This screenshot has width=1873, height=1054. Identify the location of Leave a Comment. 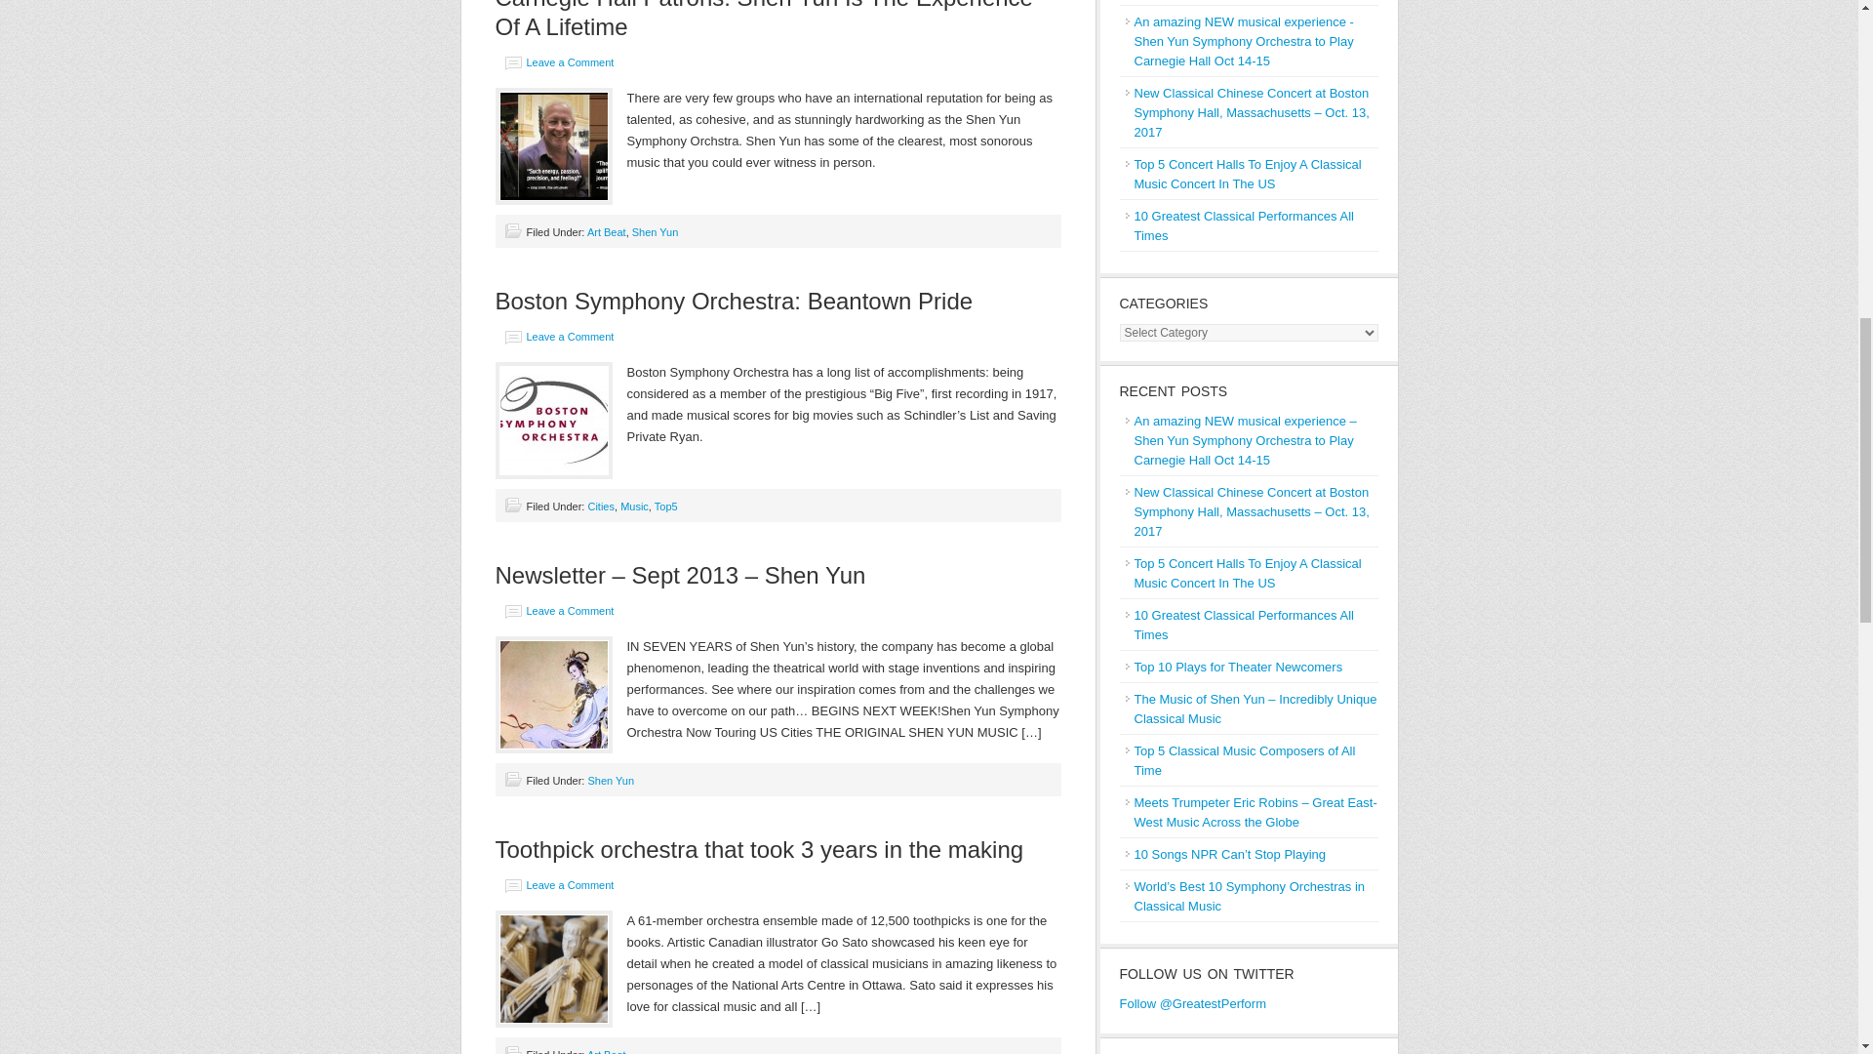
(570, 62).